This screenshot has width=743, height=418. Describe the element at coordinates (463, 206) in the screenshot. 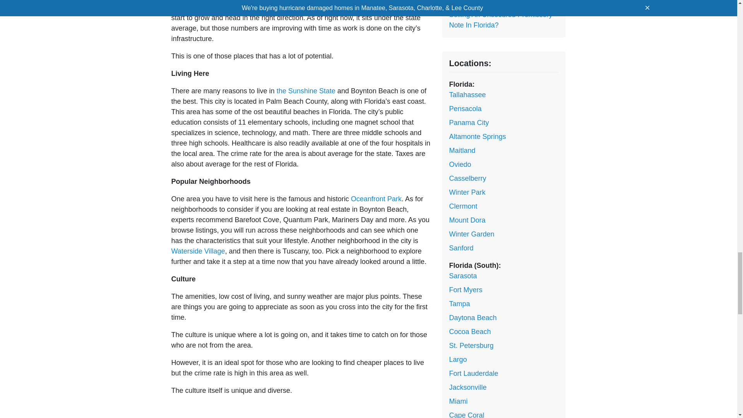

I see `Clermont` at that location.